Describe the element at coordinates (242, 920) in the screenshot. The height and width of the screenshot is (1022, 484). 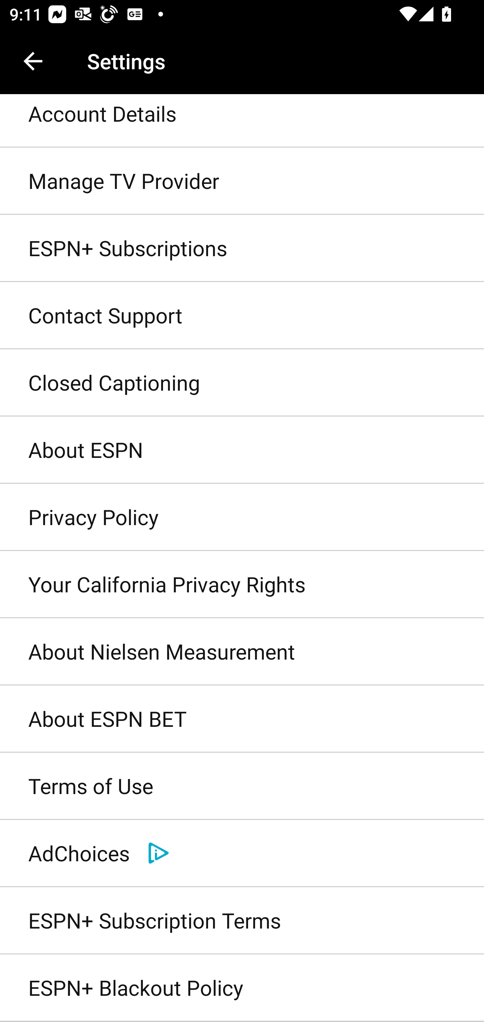
I see `ESPN+ Subscription Terms` at that location.